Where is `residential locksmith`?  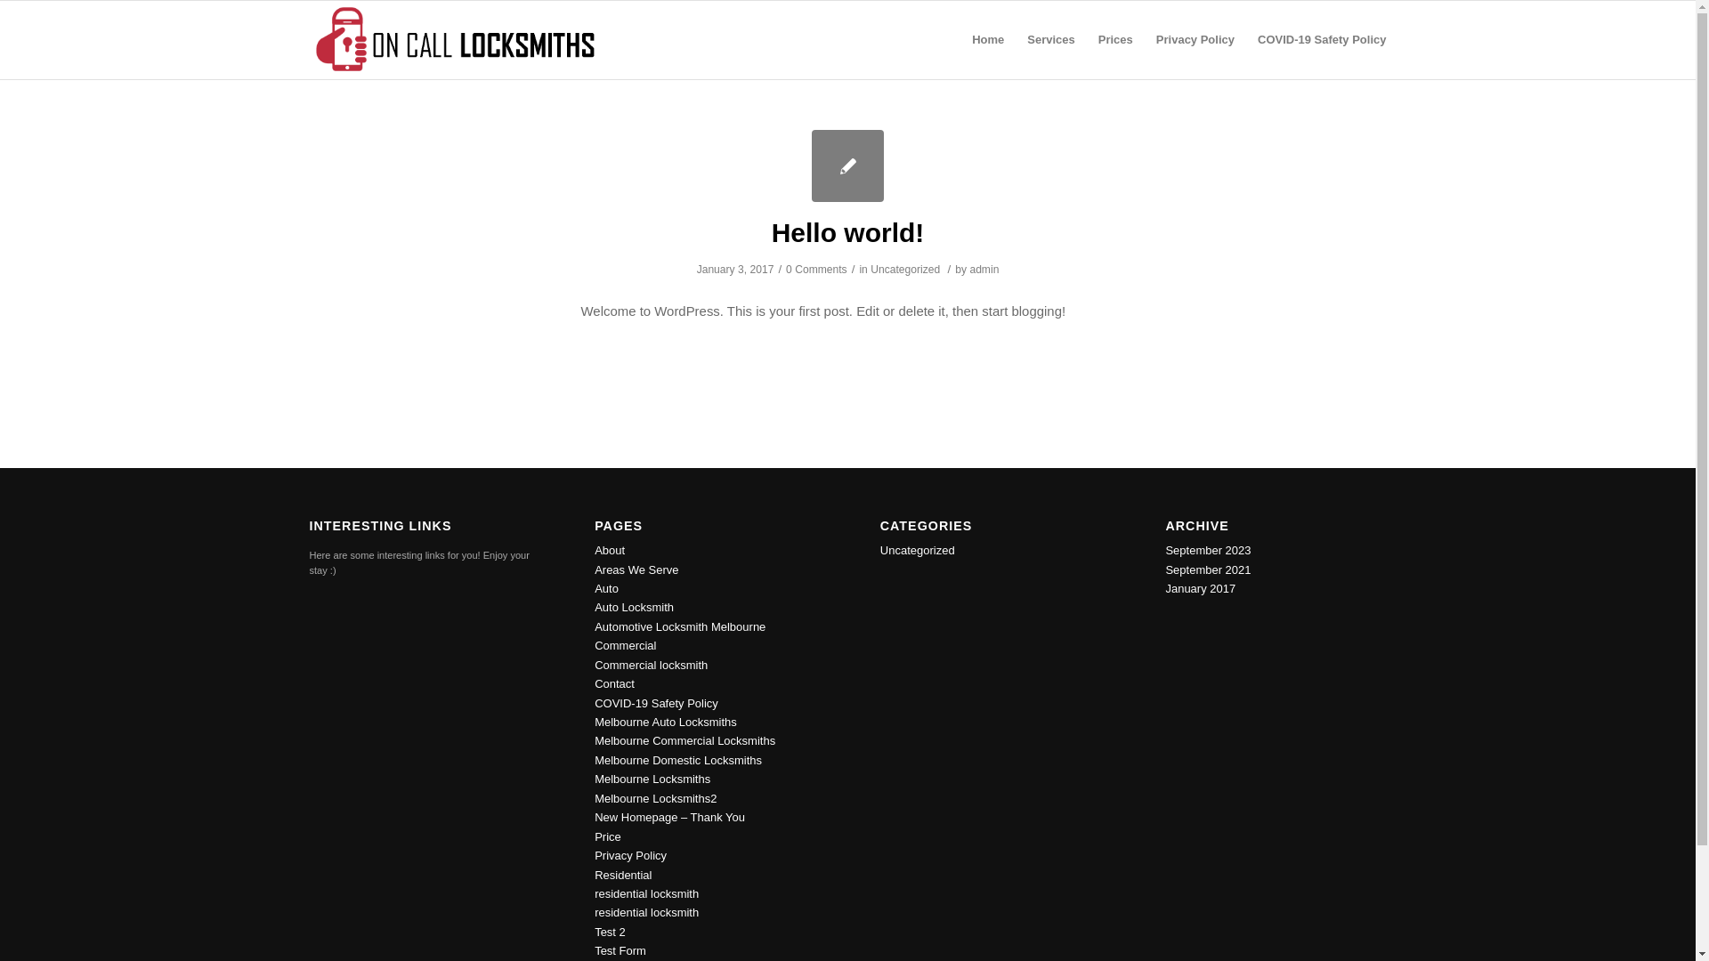
residential locksmith is located at coordinates (646, 893).